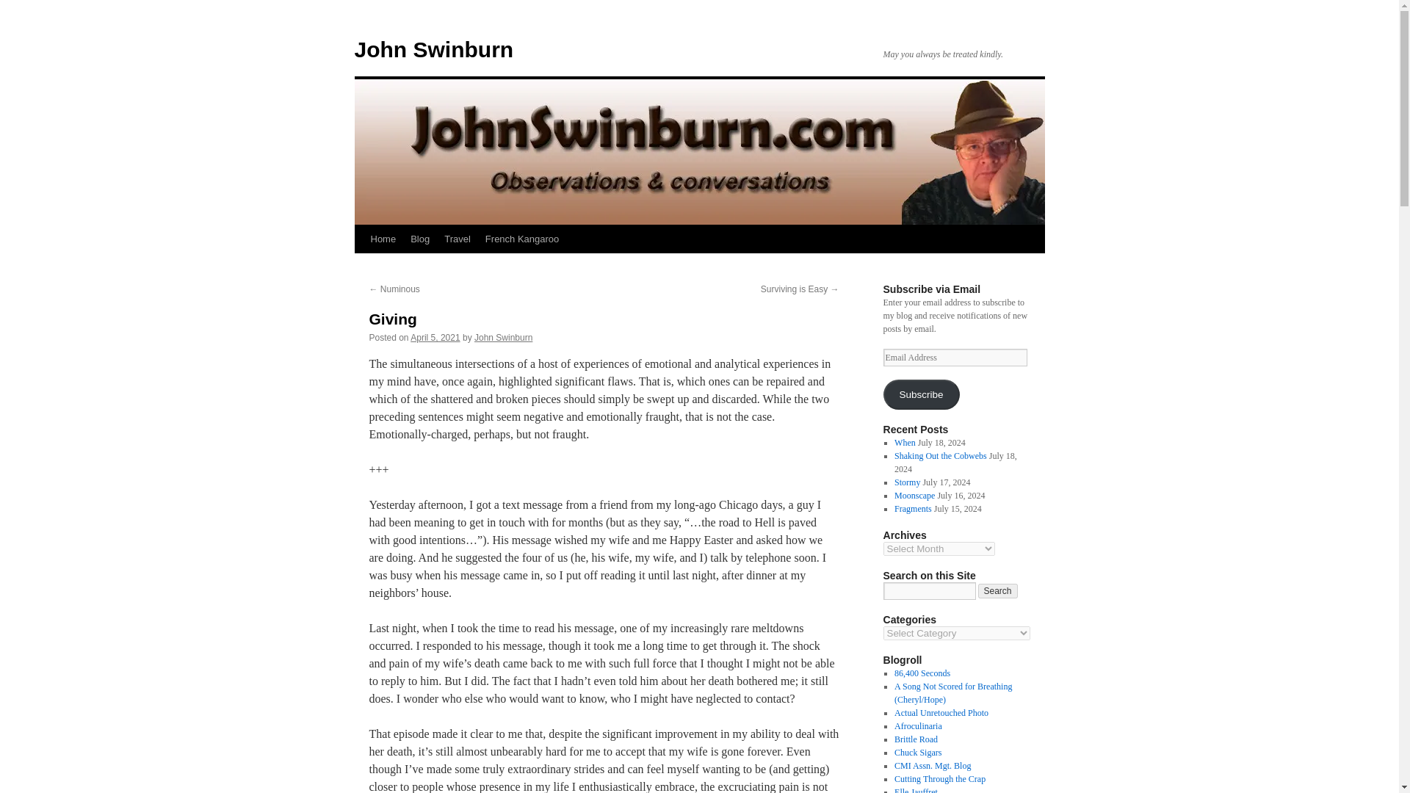  I want to click on Moonscape, so click(914, 495).